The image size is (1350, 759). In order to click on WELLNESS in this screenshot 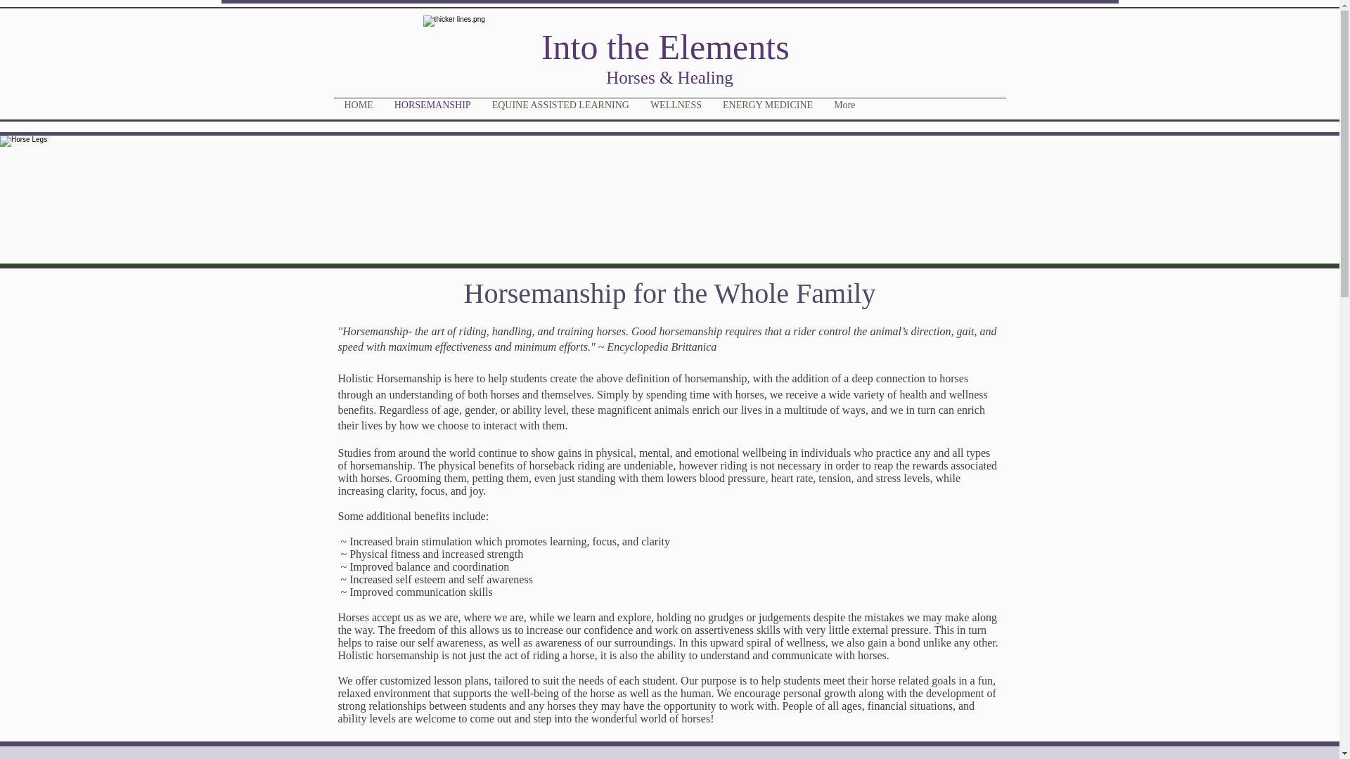, I will do `click(676, 110)`.